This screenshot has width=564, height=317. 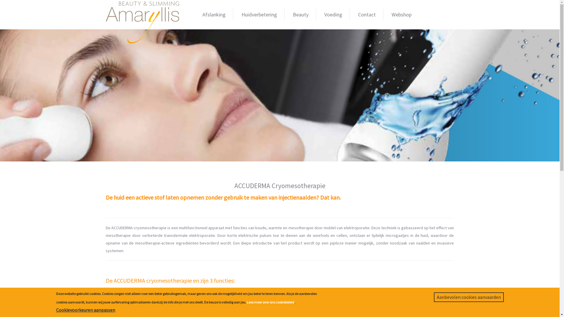 I want to click on Huidverbetering, so click(x=259, y=15).